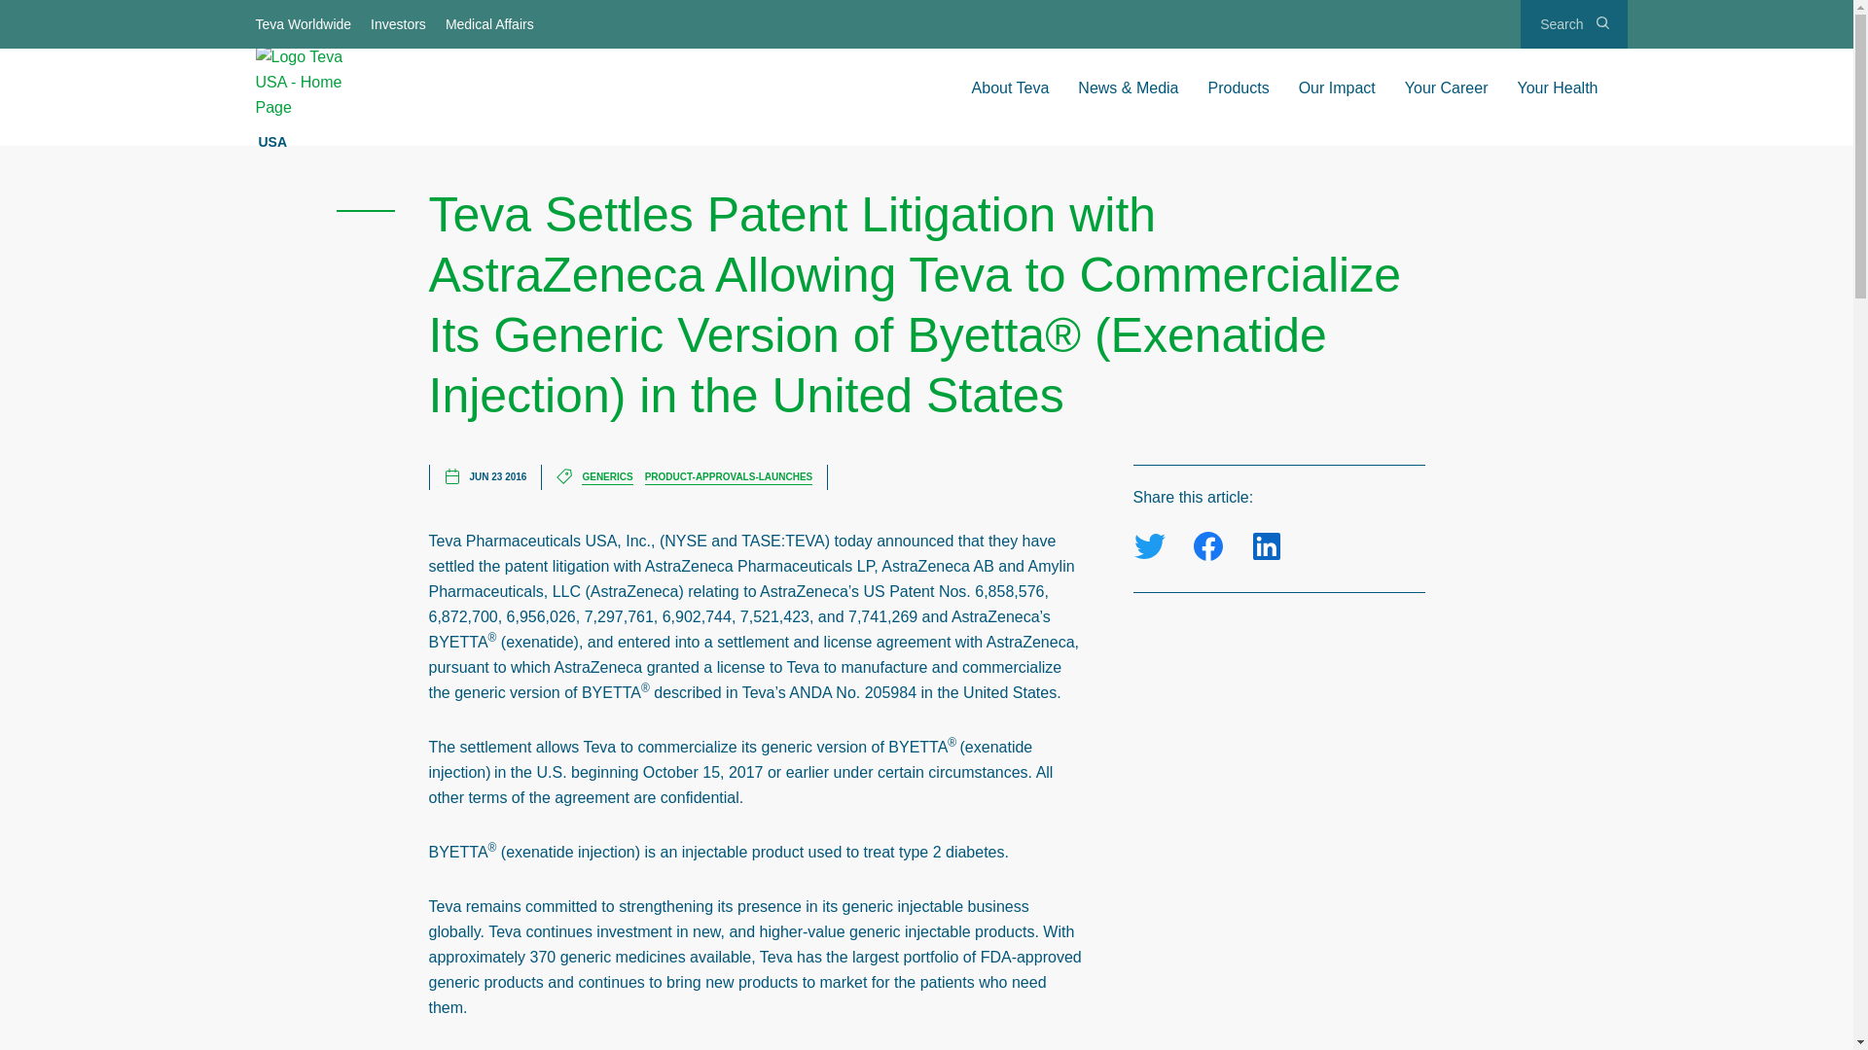 The width and height of the screenshot is (1868, 1050). Describe the element at coordinates (490, 23) in the screenshot. I see `Medical Affairs` at that location.